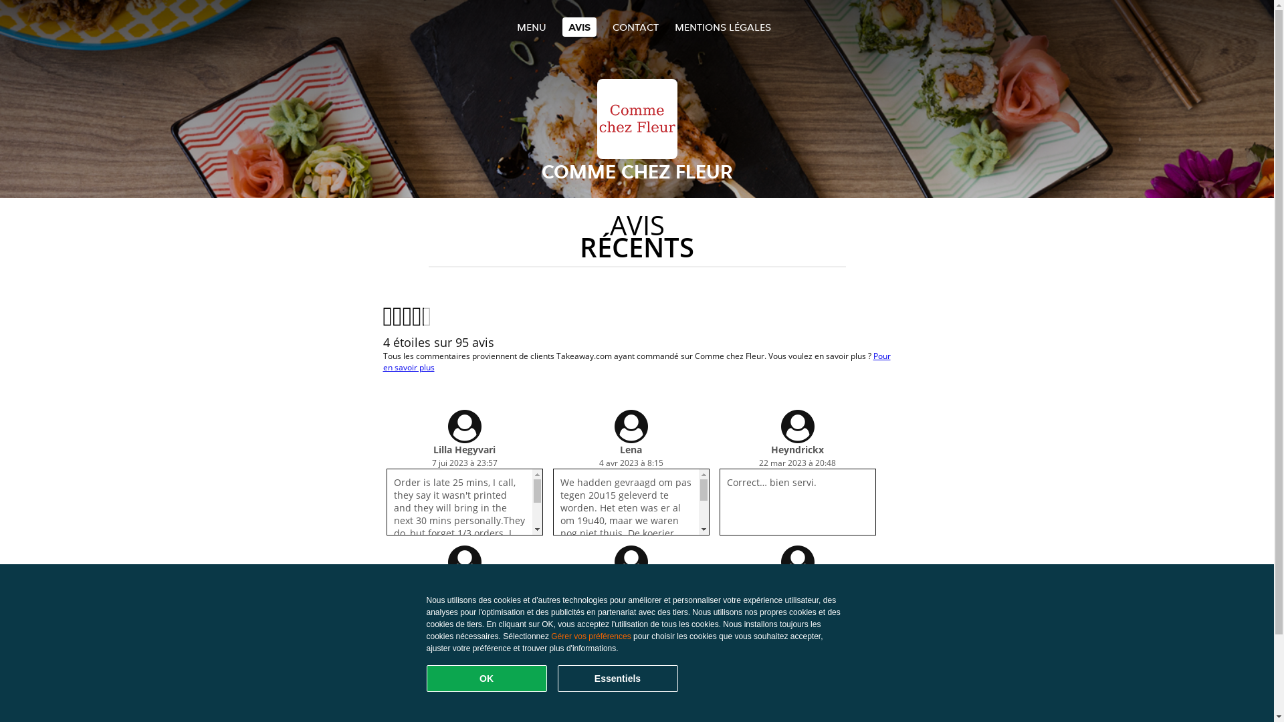 This screenshot has width=1284, height=722. Describe the element at coordinates (637, 362) in the screenshot. I see `Pour en savoir plus` at that location.